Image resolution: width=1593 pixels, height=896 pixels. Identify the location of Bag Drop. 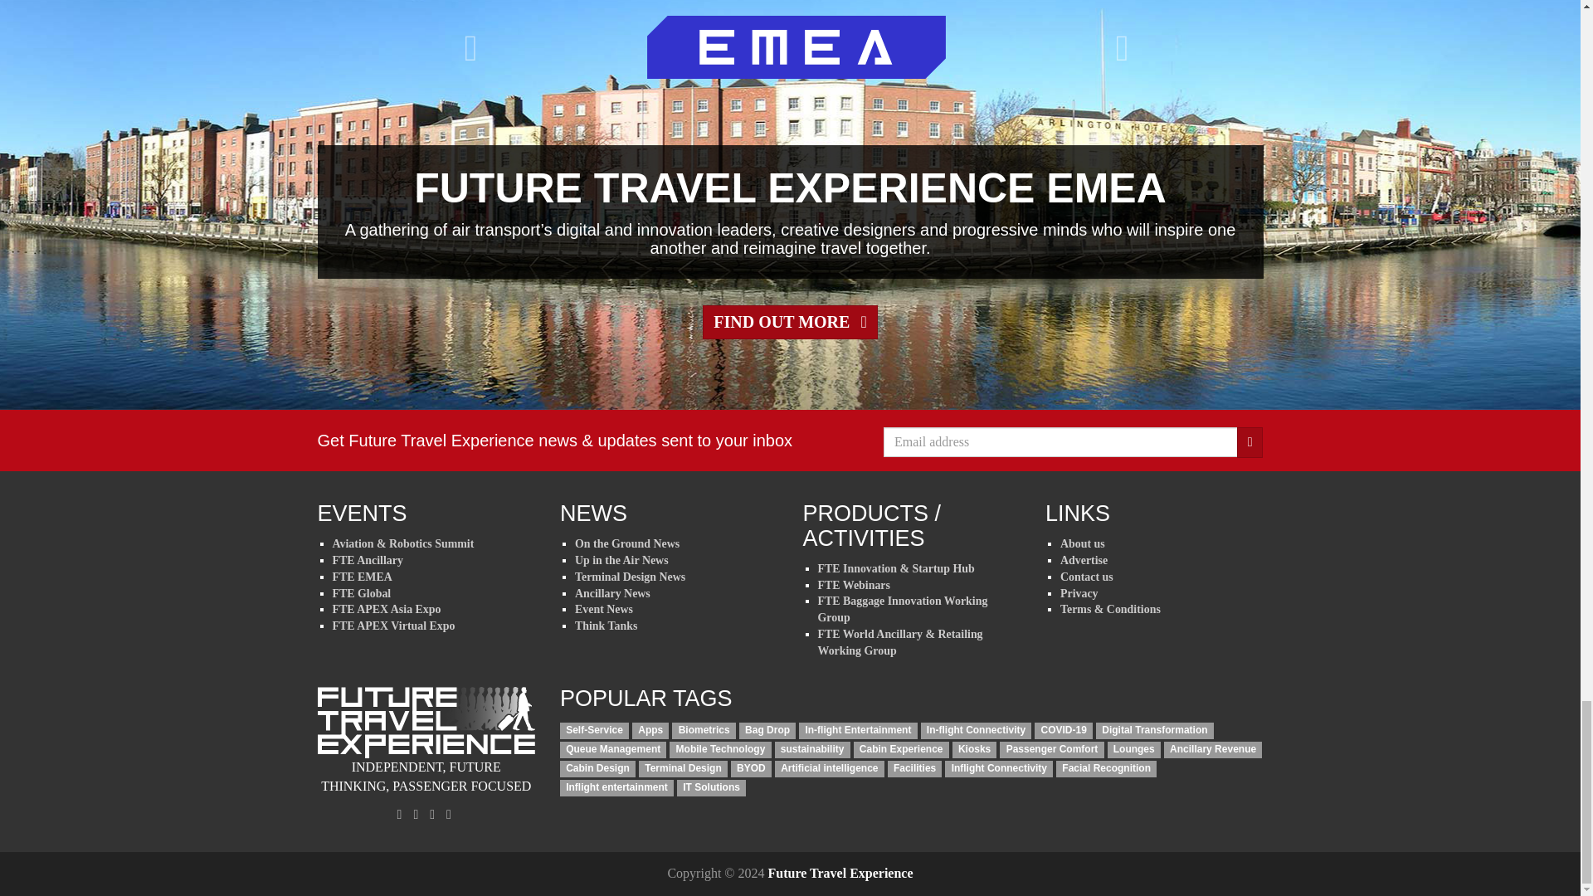
(767, 730).